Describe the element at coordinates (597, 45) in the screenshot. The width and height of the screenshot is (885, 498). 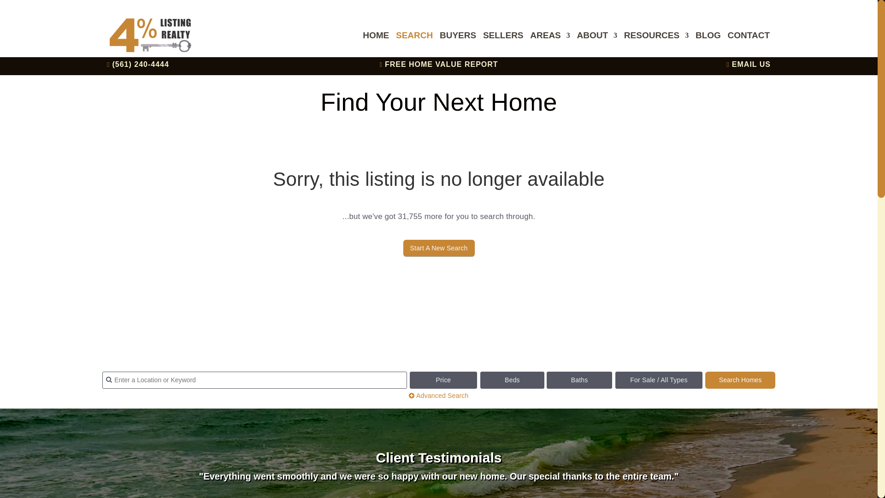
I see `ABOUT` at that location.